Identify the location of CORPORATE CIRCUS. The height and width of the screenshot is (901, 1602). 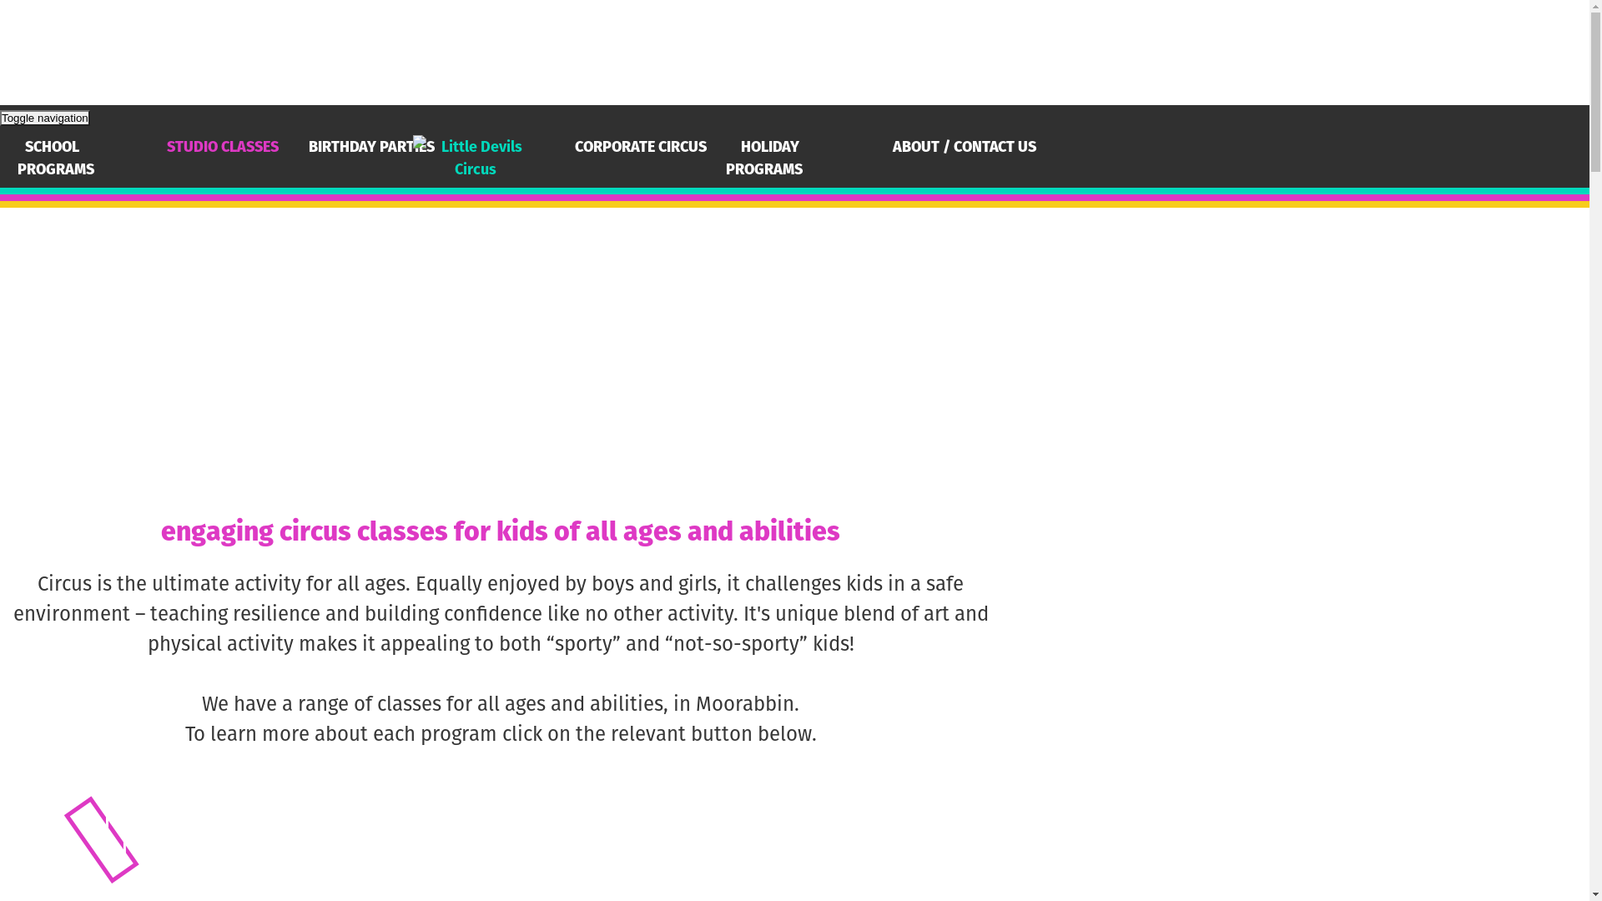
(641, 147).